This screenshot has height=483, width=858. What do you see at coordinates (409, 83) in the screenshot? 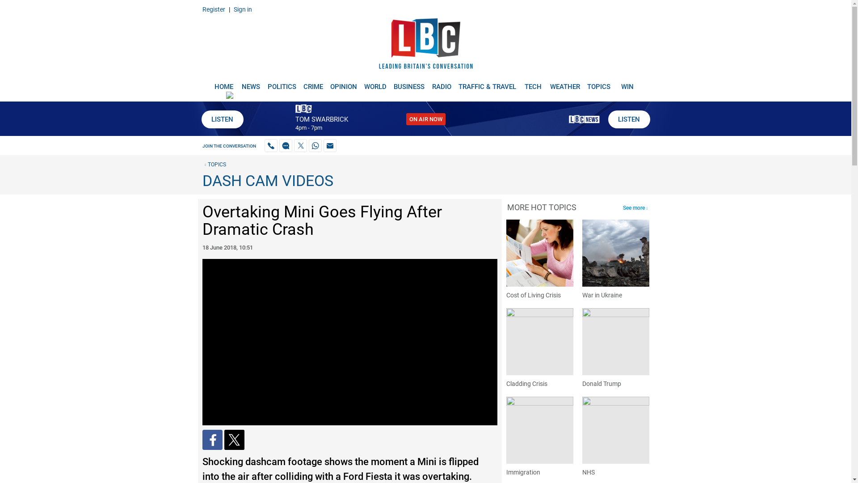
I see `BUSINESS` at bounding box center [409, 83].